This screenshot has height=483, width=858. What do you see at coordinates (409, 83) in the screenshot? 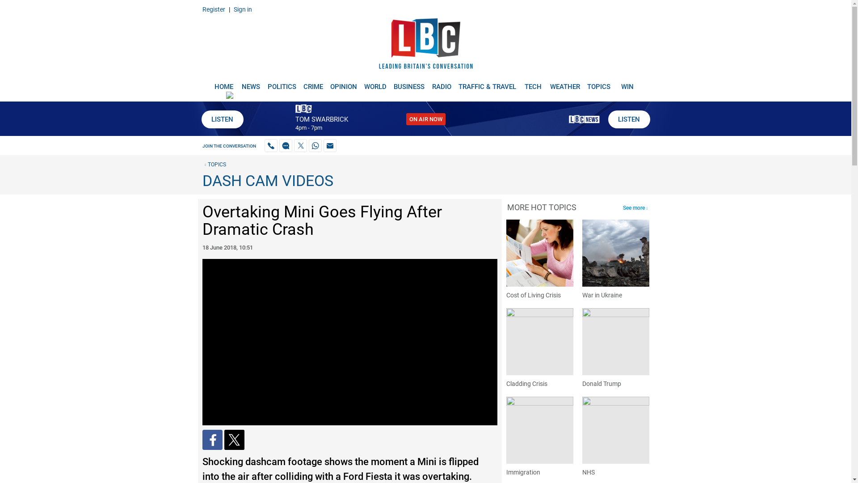
I see `BUSINESS` at bounding box center [409, 83].